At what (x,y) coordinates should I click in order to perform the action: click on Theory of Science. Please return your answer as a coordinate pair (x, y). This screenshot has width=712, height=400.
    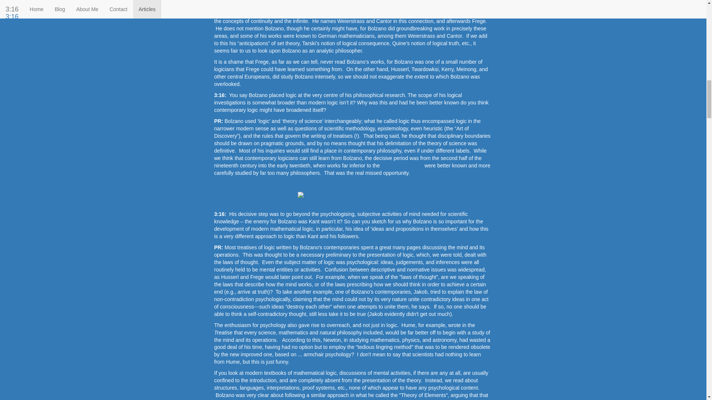
    Looking at the image, I should click on (402, 165).